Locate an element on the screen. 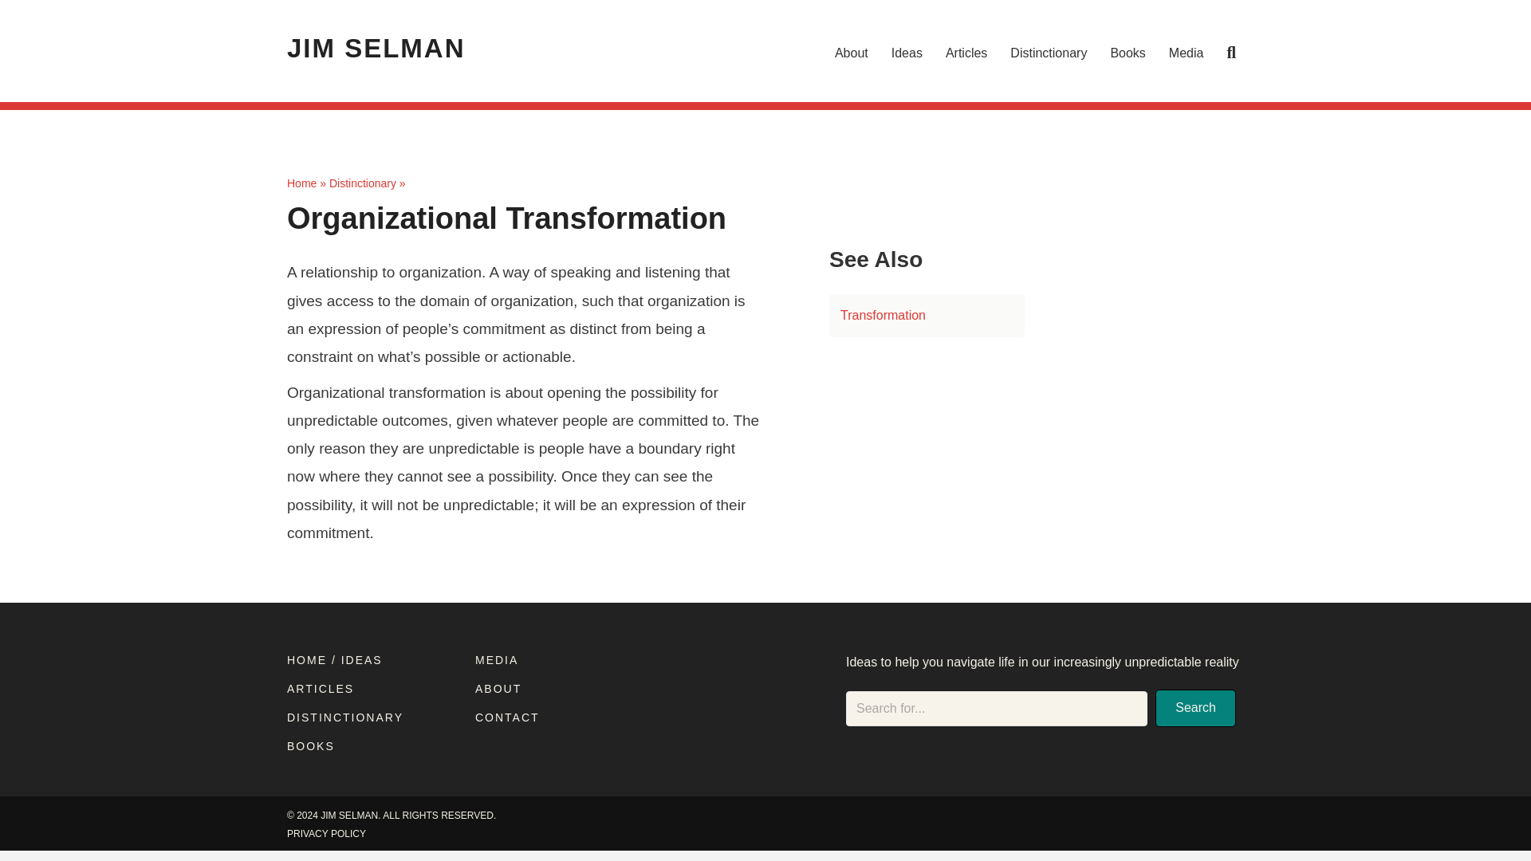 The width and height of the screenshot is (1531, 861). PRIVACY POLICY is located at coordinates (326, 834).